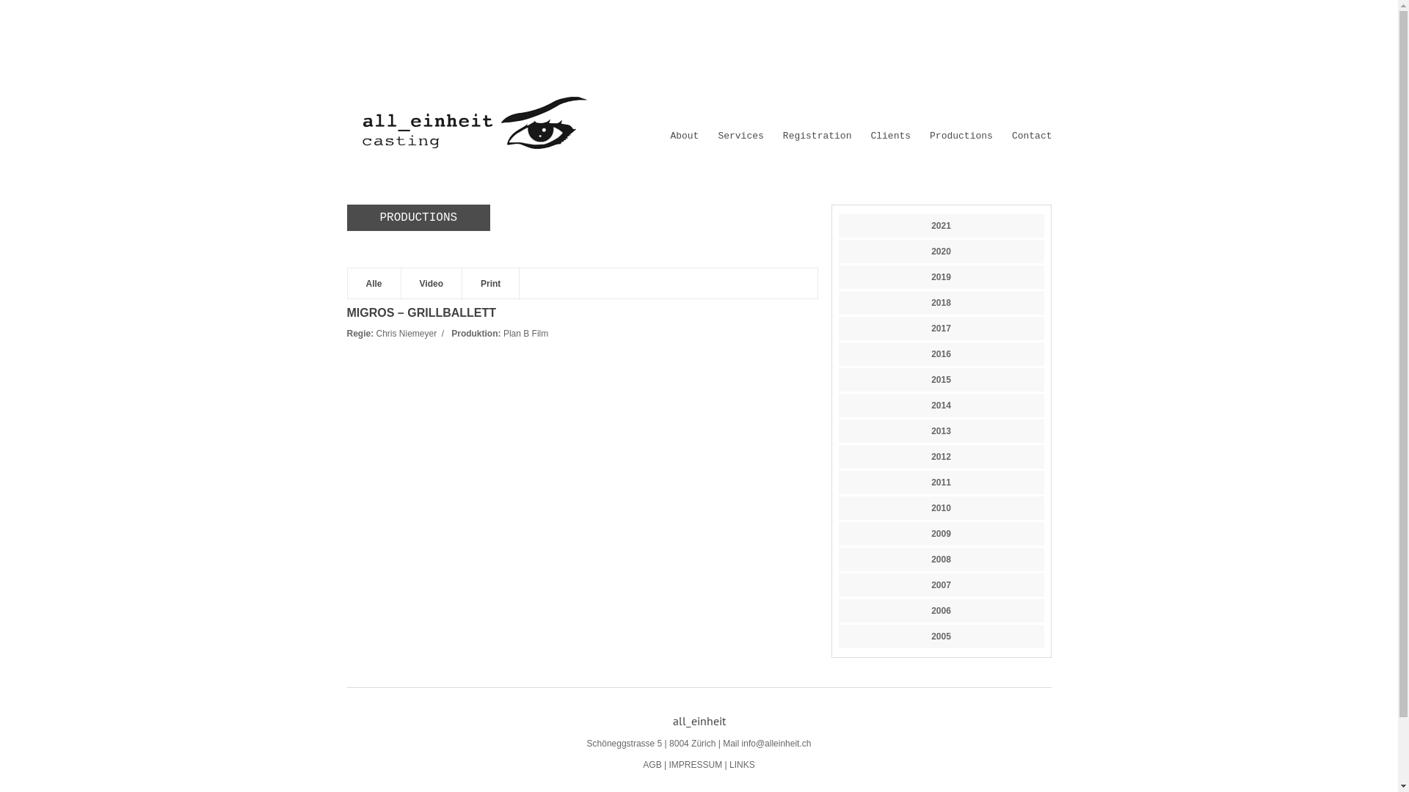 This screenshot has width=1409, height=792. I want to click on 2021, so click(941, 226).